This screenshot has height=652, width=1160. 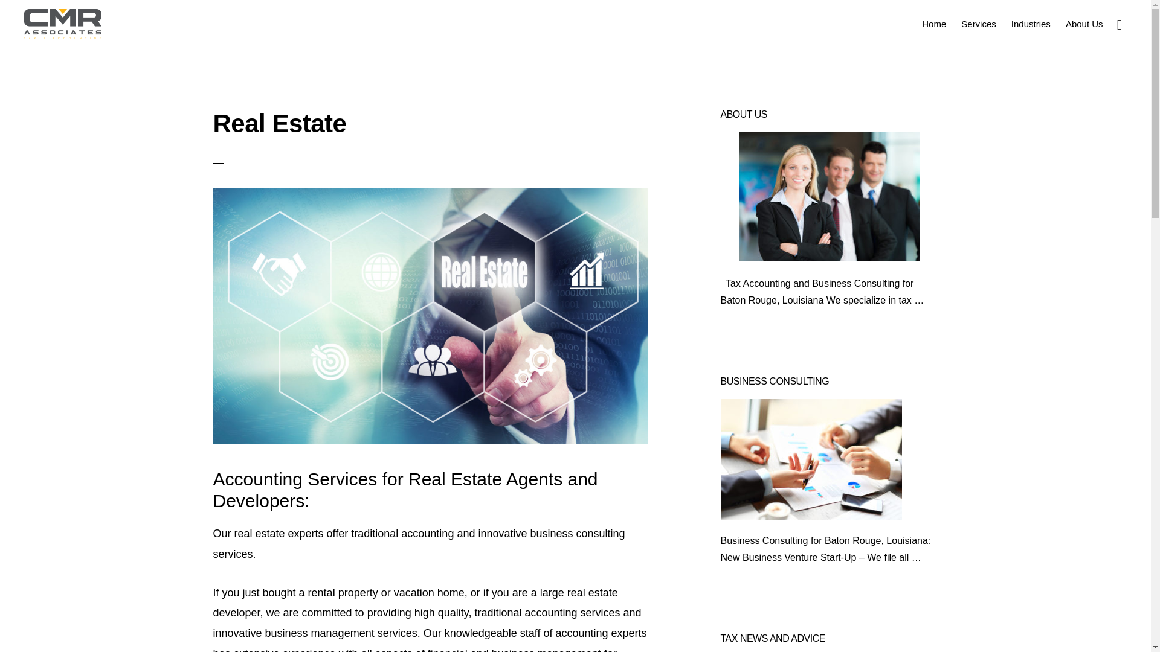 I want to click on ABOUT US, so click(x=651, y=617).